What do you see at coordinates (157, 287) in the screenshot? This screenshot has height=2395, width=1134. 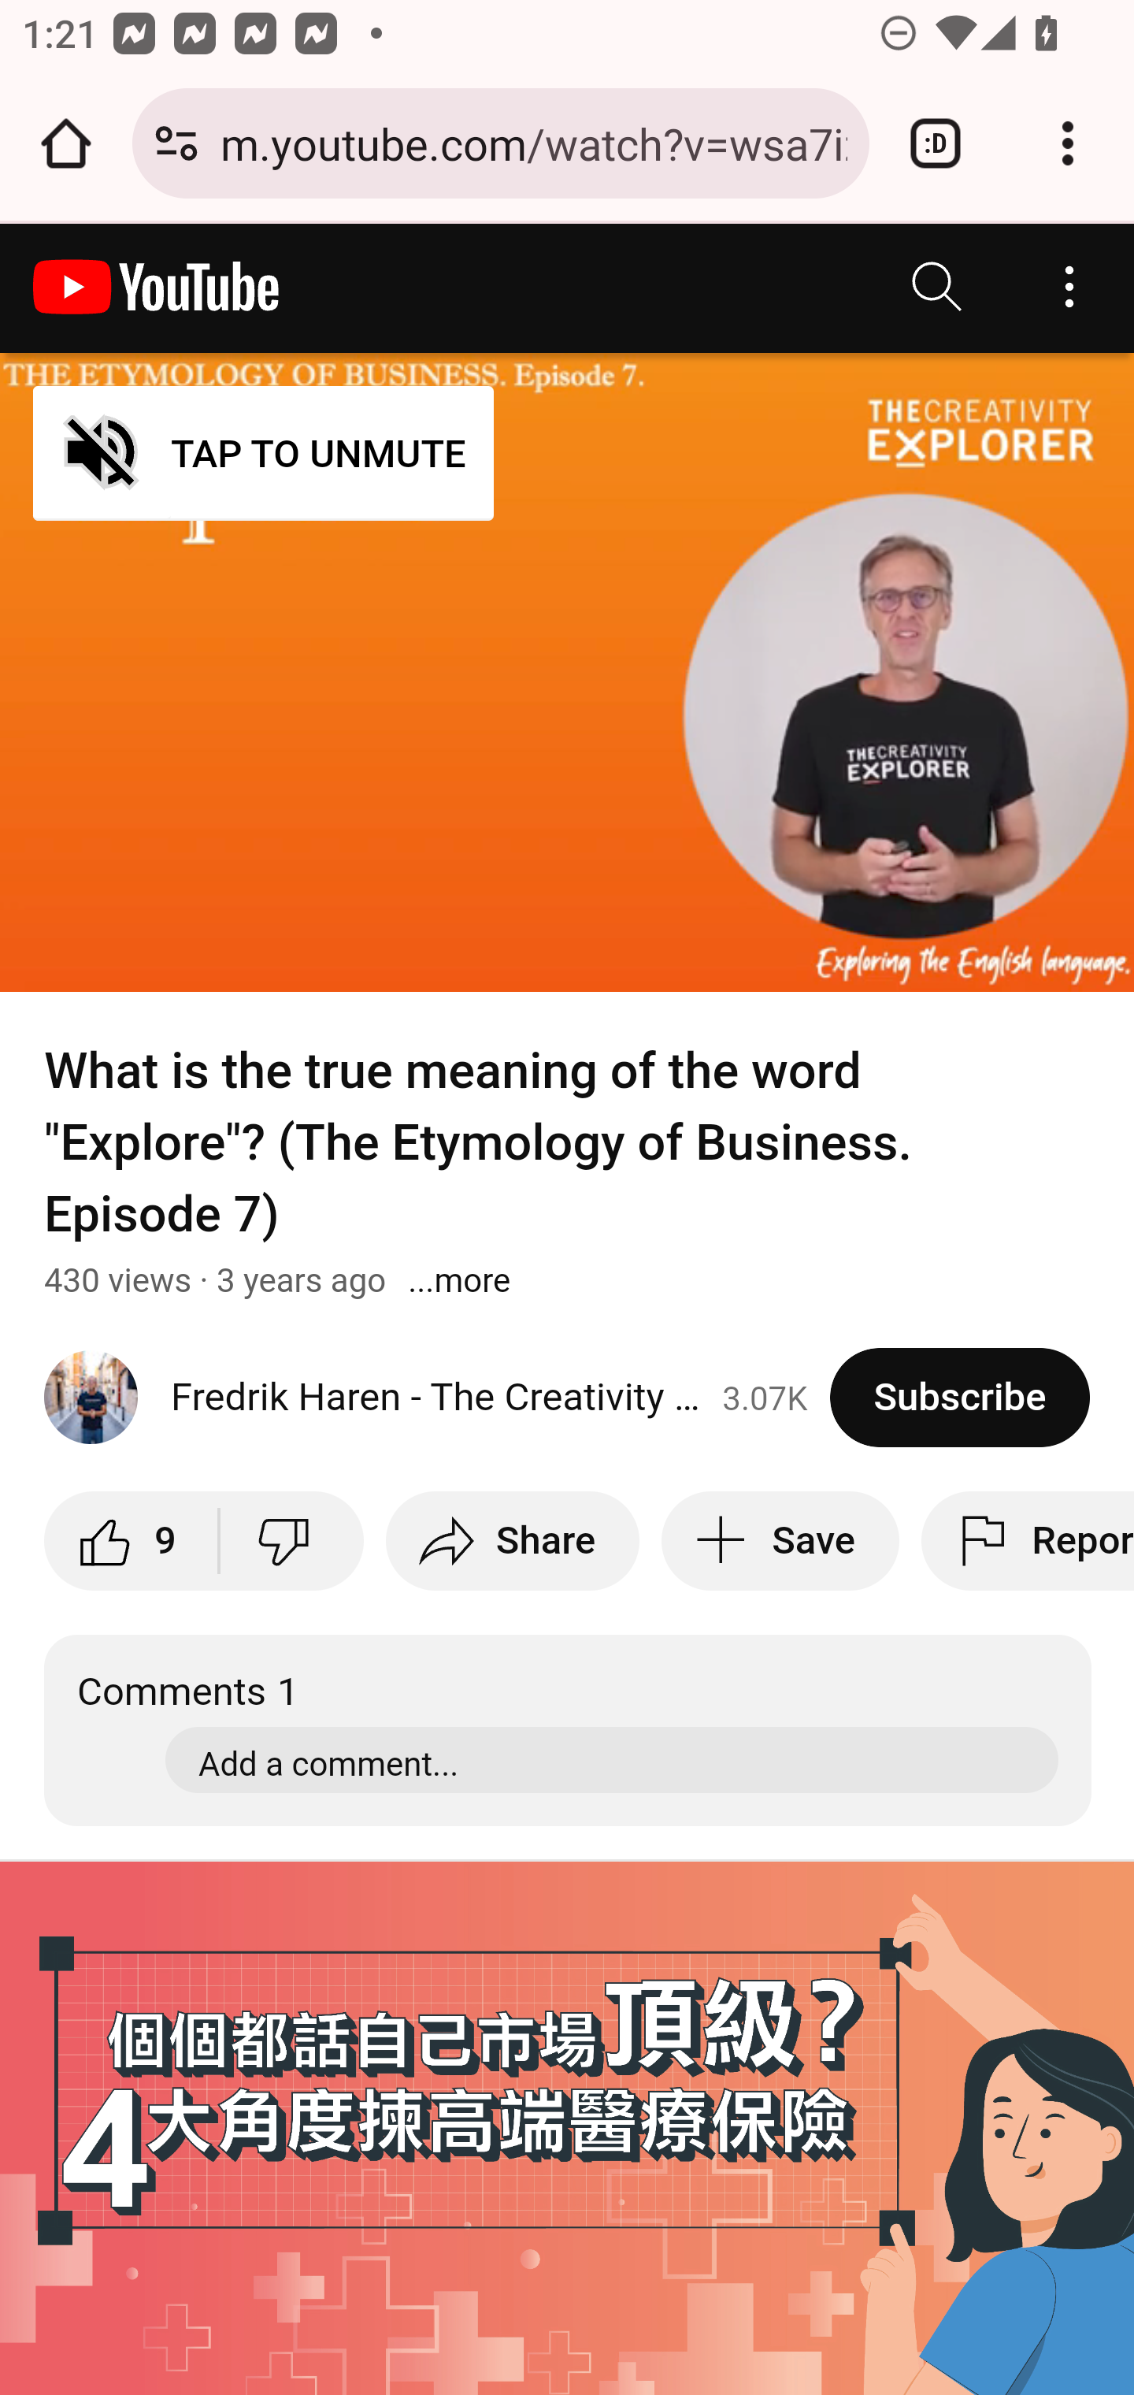 I see `YouTube` at bounding box center [157, 287].